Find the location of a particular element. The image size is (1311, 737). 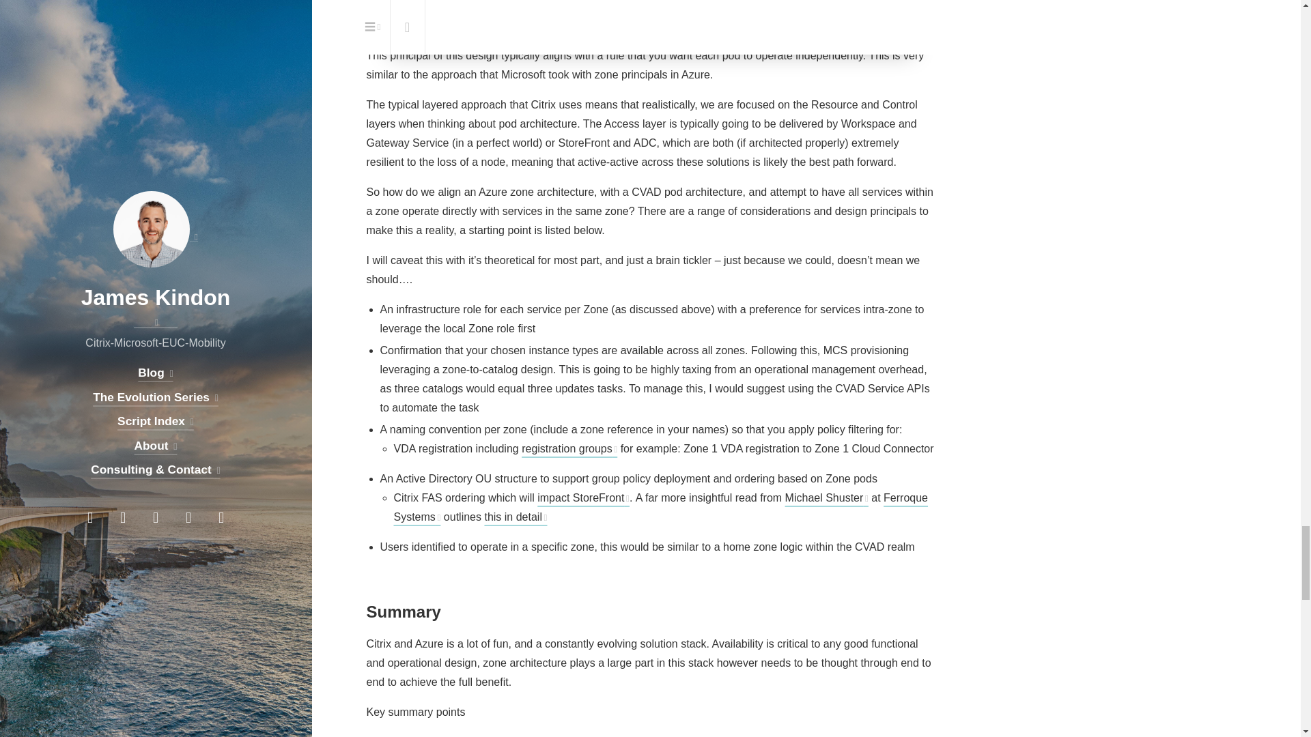

Ferroque Systems is located at coordinates (661, 507).